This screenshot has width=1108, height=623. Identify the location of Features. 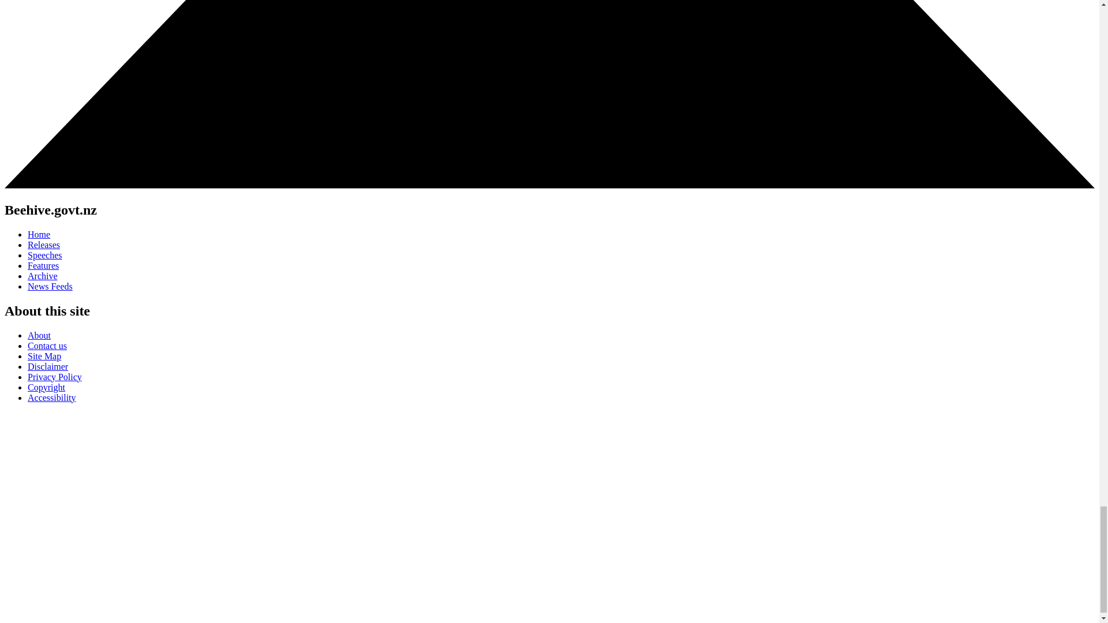
(43, 265).